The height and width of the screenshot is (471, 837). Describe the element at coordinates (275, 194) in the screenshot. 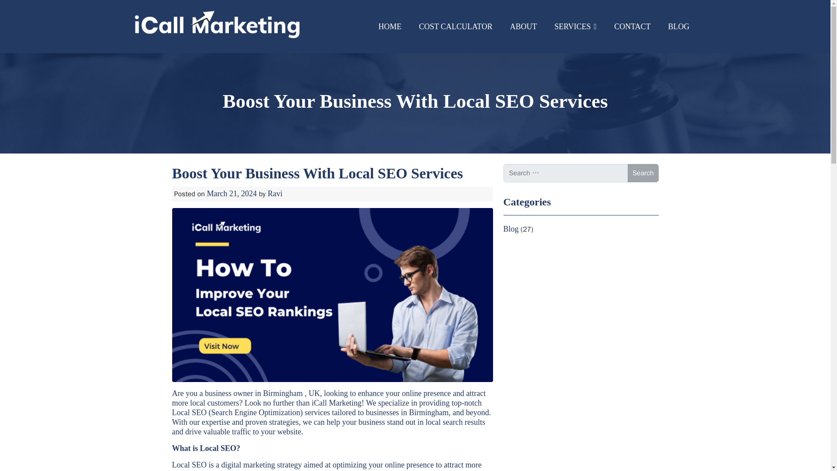

I see `Ravi` at that location.